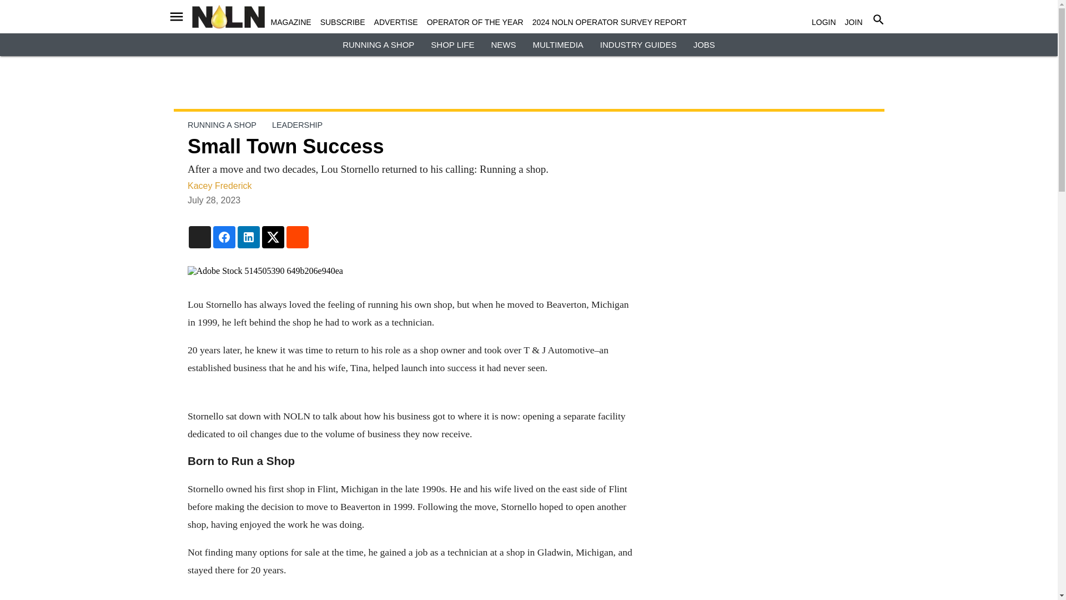  I want to click on INDUSTRY GUIDES, so click(638, 44).